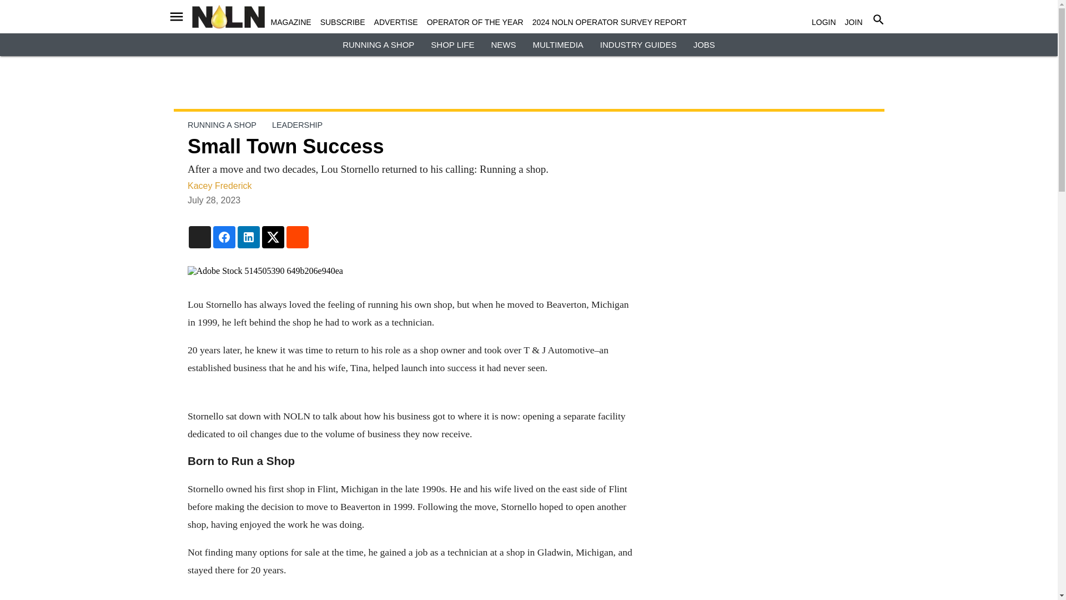  I want to click on INDUSTRY GUIDES, so click(638, 44).